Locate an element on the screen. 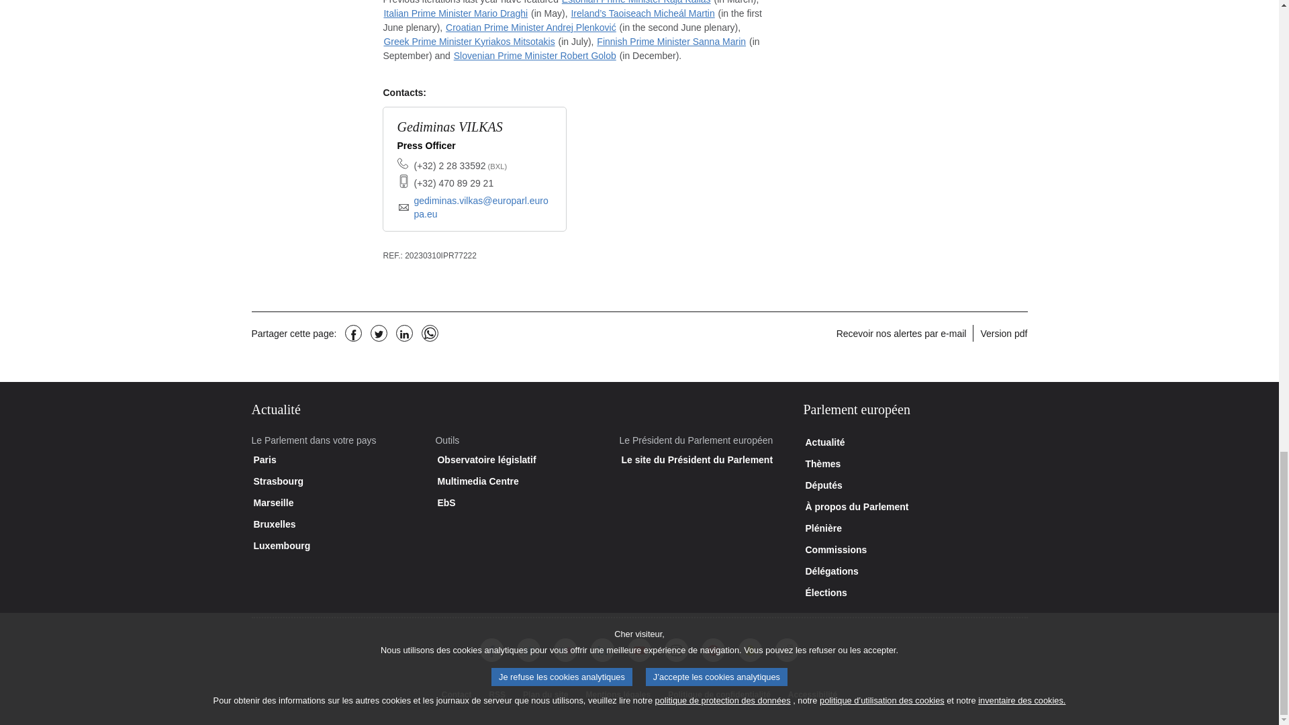  Bruxelles is located at coordinates (497, 166).